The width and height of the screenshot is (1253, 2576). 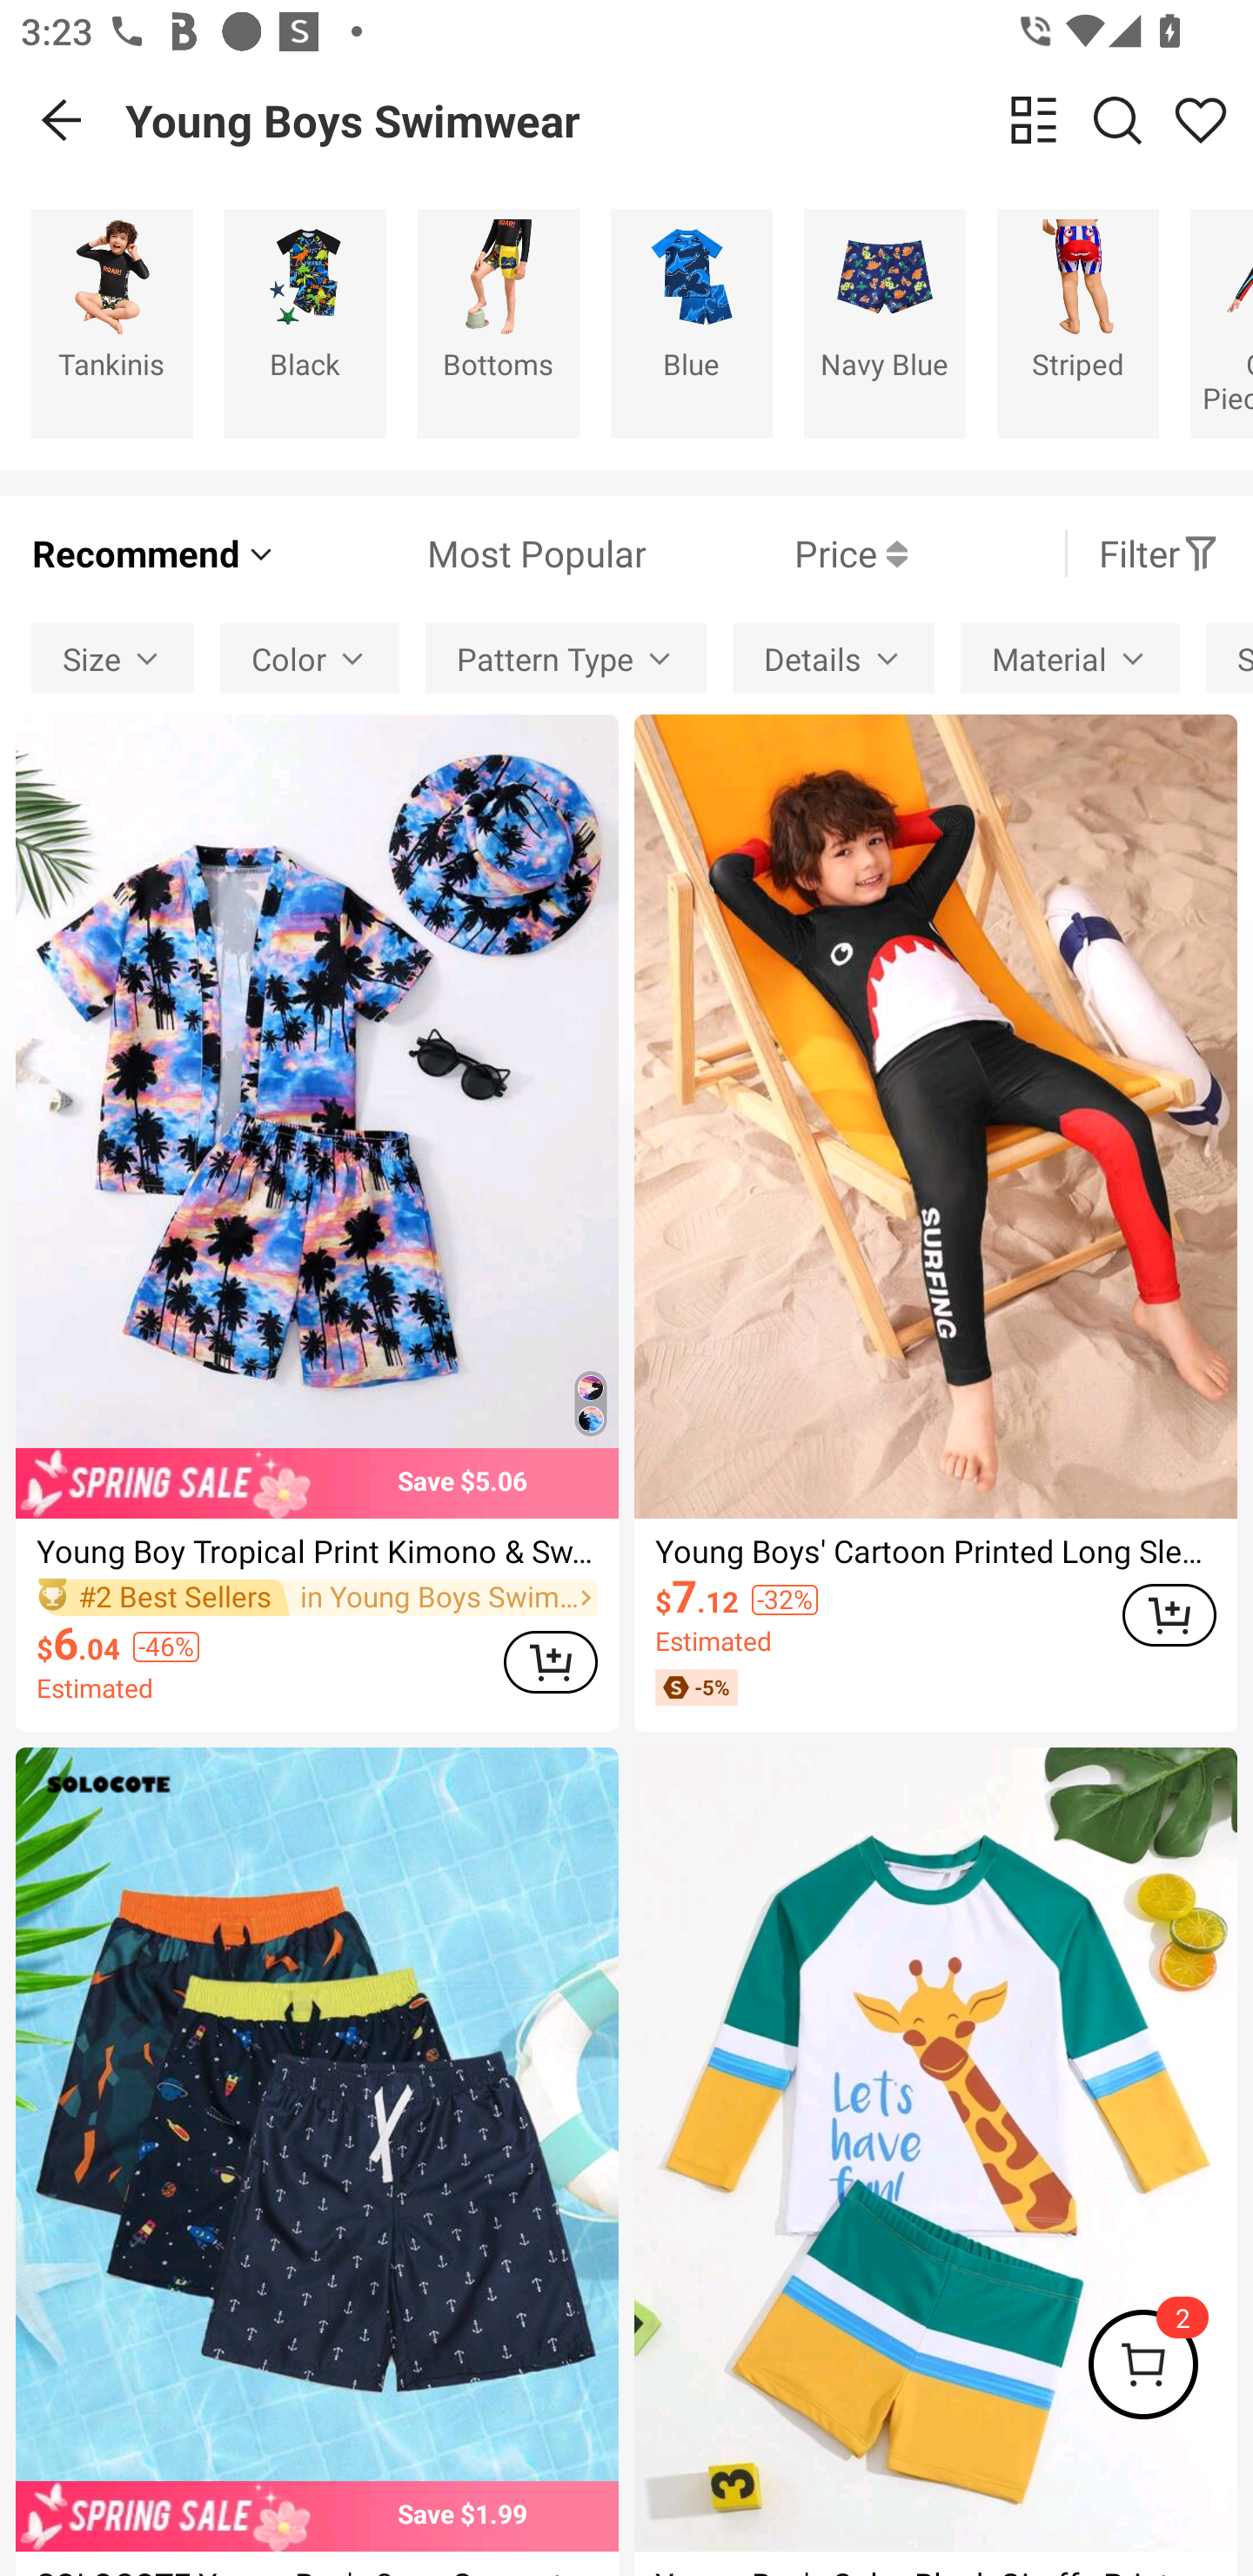 I want to click on Most Popular, so click(x=461, y=553).